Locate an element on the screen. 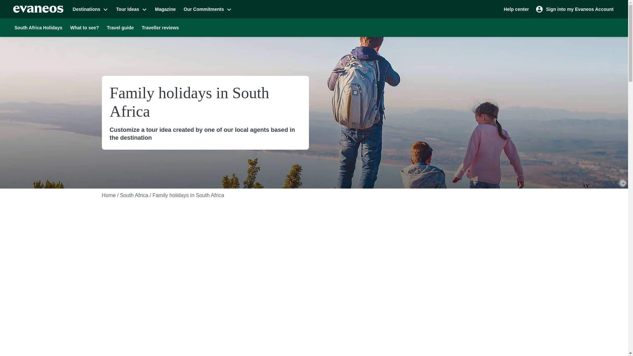  What to see? is located at coordinates (84, 27).